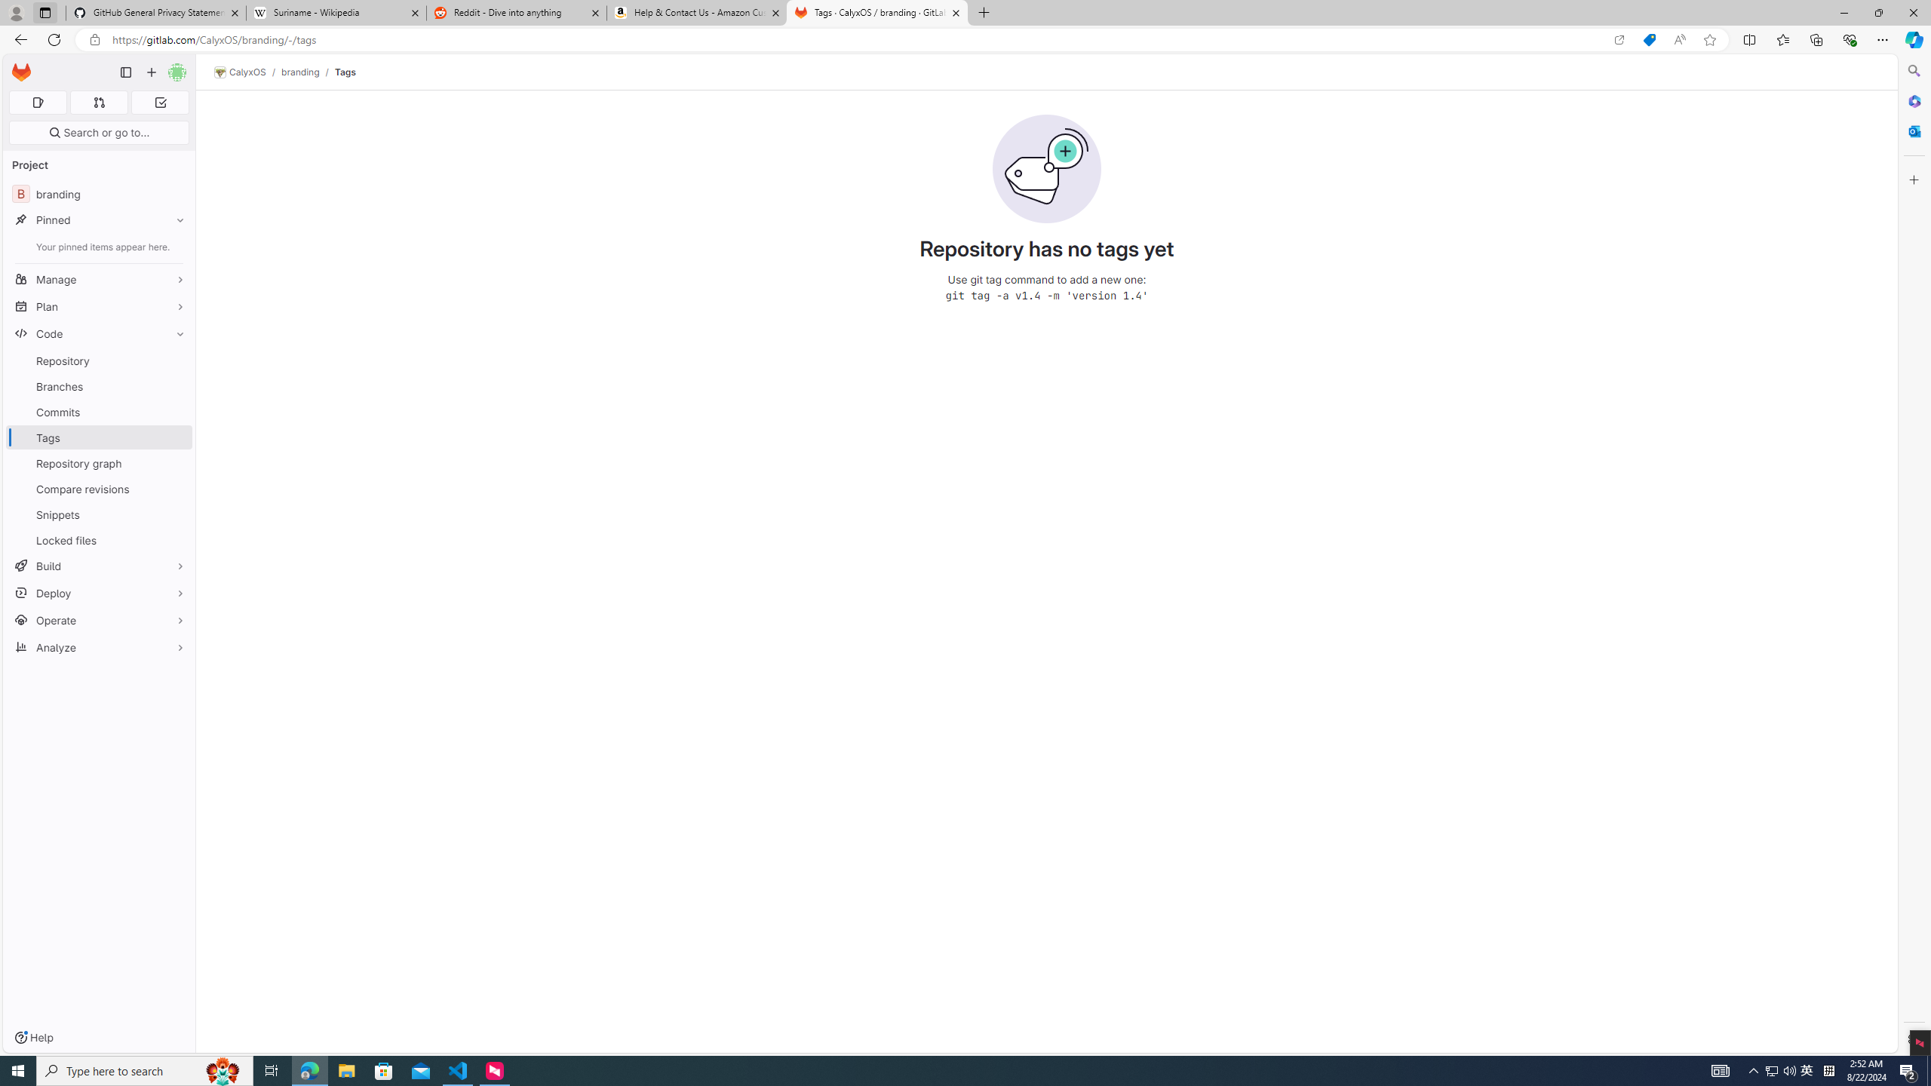 The width and height of the screenshot is (1931, 1086). What do you see at coordinates (100, 220) in the screenshot?
I see `Pinned` at bounding box center [100, 220].